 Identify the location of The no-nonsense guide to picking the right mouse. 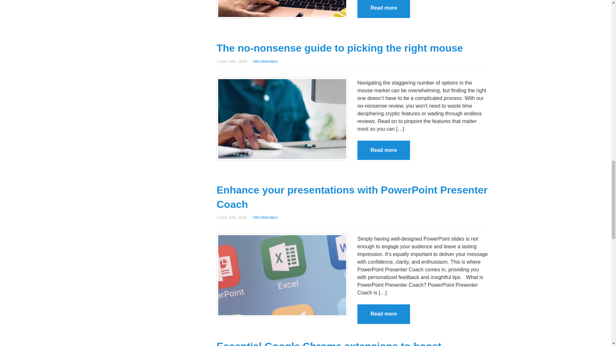
(340, 48).